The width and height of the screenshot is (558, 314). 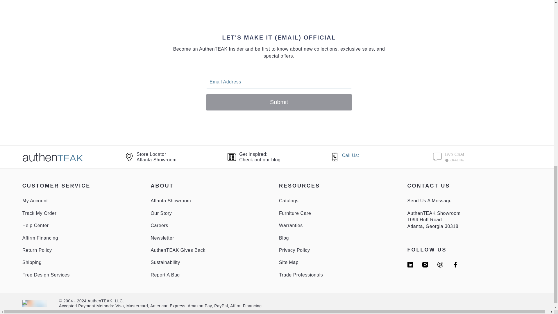 What do you see at coordinates (178, 250) in the screenshot?
I see `Return Policy` at bounding box center [178, 250].